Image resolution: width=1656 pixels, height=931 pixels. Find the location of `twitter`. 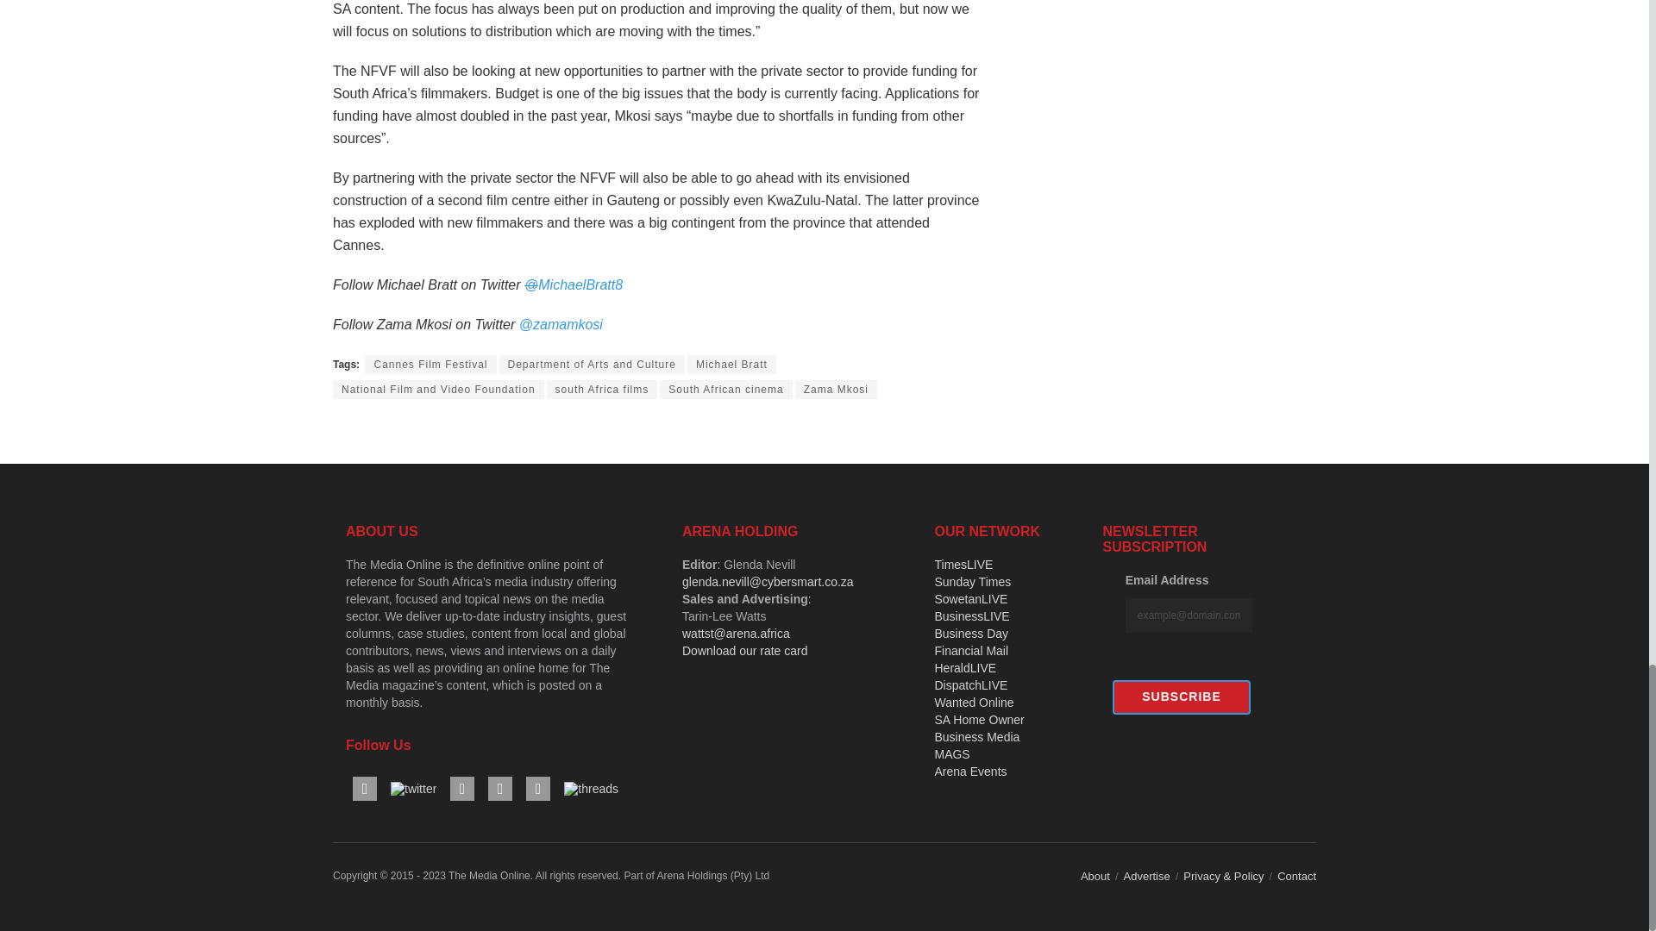

twitter is located at coordinates (414, 789).